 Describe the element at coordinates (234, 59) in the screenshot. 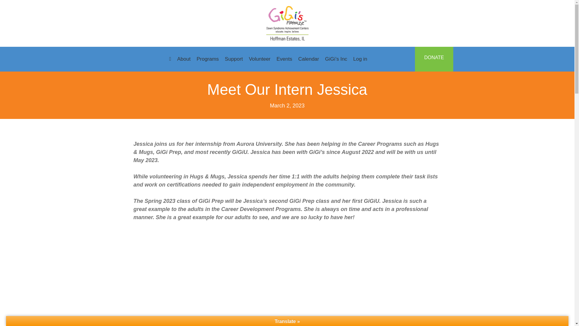

I see `Support` at that location.